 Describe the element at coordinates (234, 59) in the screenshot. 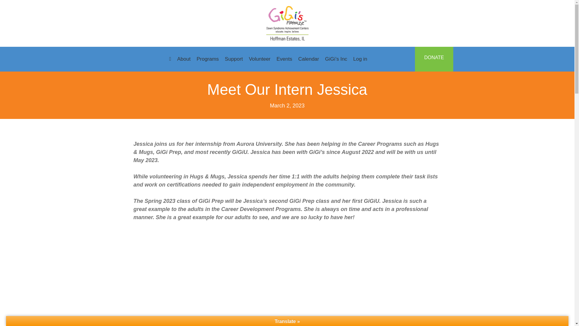

I see `Support` at that location.